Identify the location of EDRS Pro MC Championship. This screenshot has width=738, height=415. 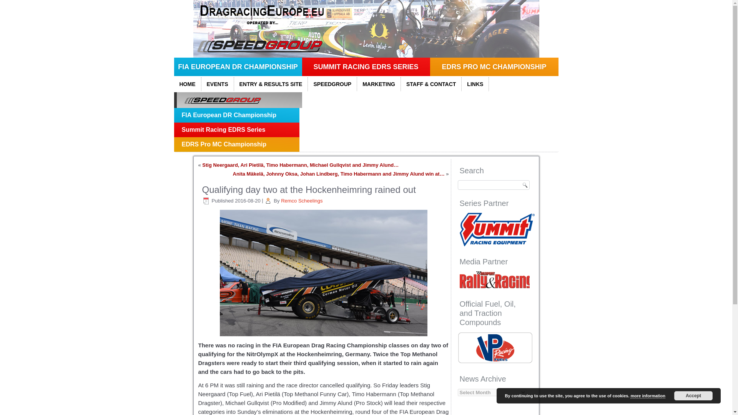
(236, 144).